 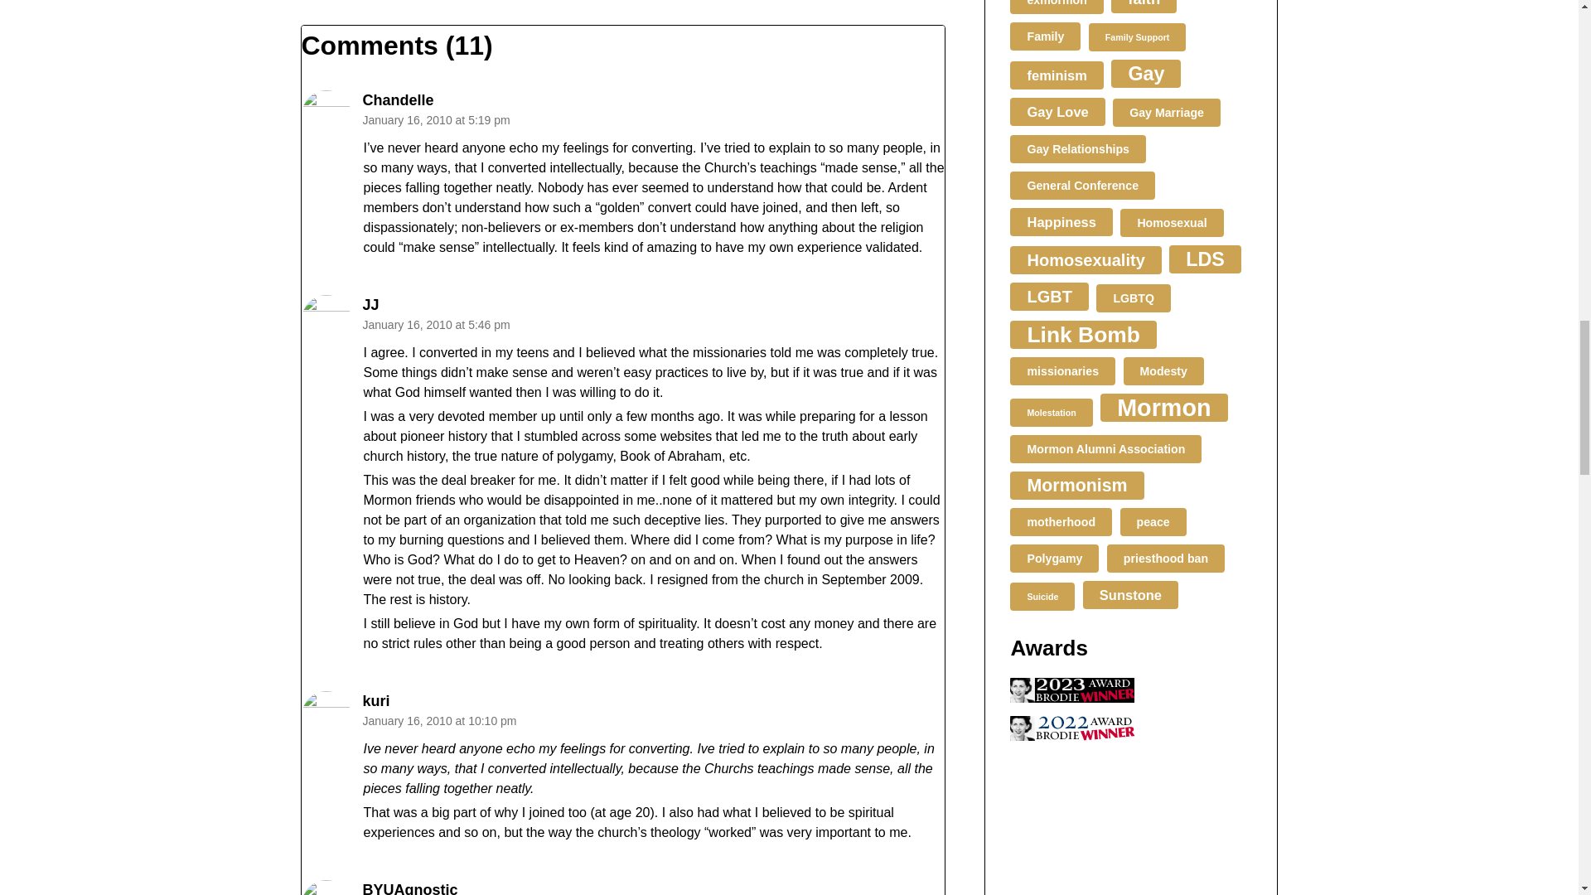 I want to click on kuri, so click(x=376, y=701).